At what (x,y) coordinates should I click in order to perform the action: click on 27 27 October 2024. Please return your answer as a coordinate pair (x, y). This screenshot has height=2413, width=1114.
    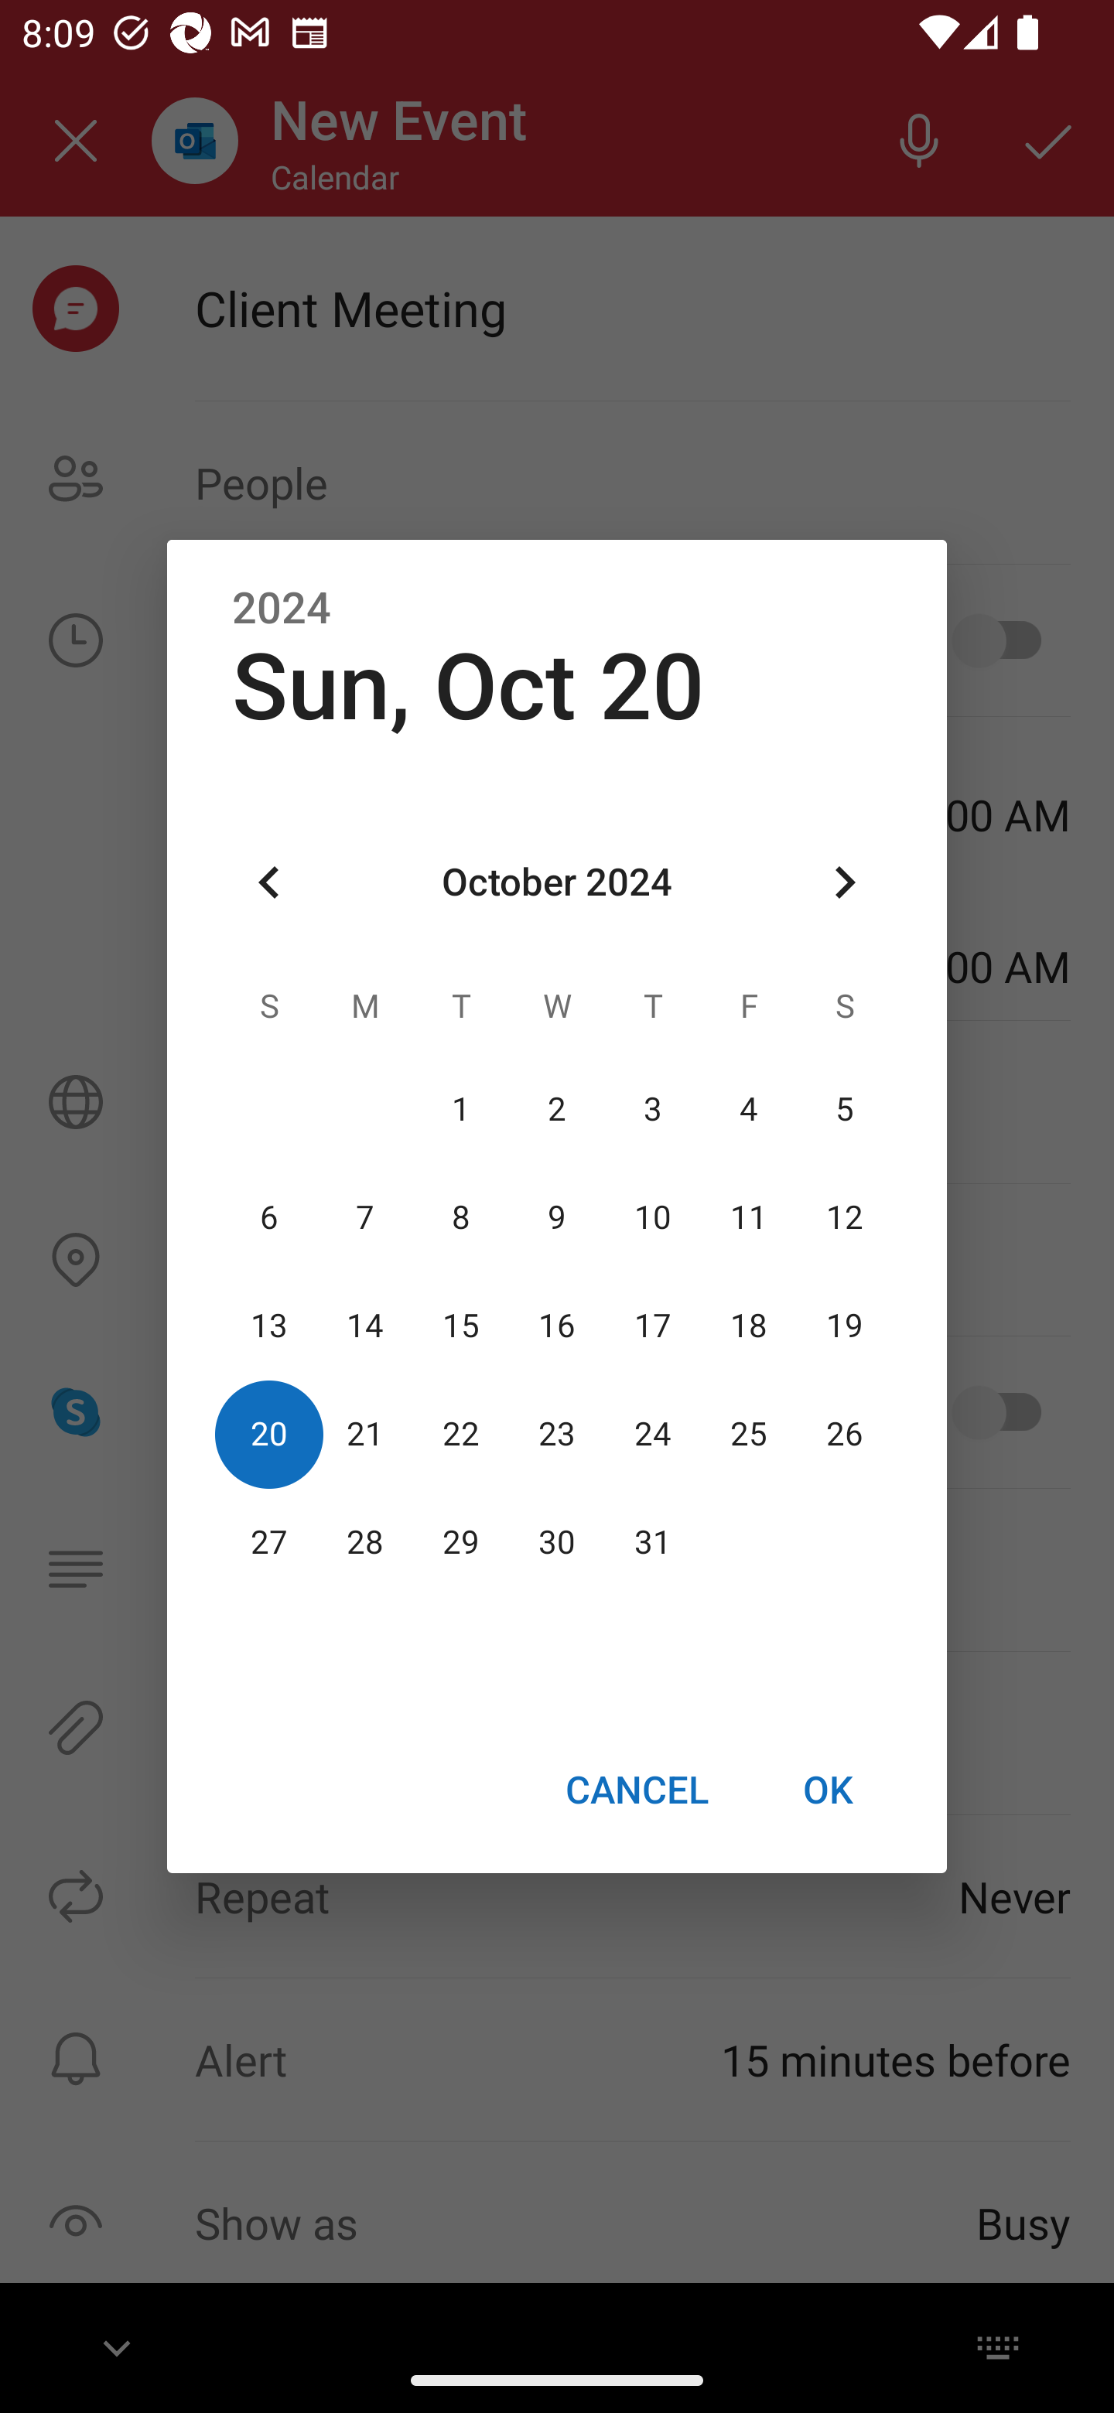
    Looking at the image, I should click on (269, 1543).